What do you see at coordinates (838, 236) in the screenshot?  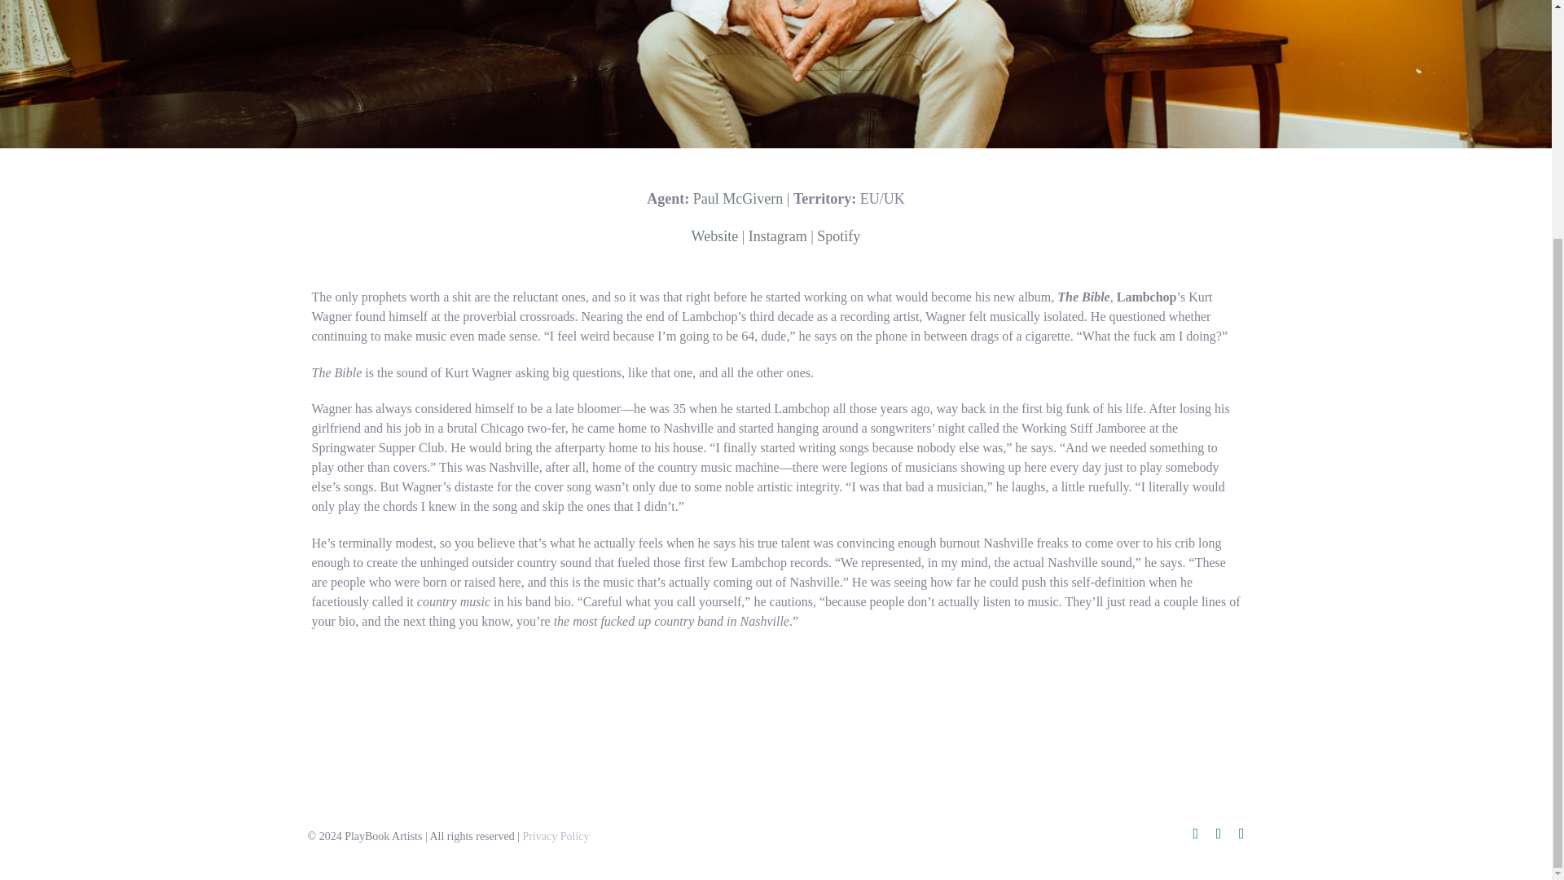 I see `Spotify` at bounding box center [838, 236].